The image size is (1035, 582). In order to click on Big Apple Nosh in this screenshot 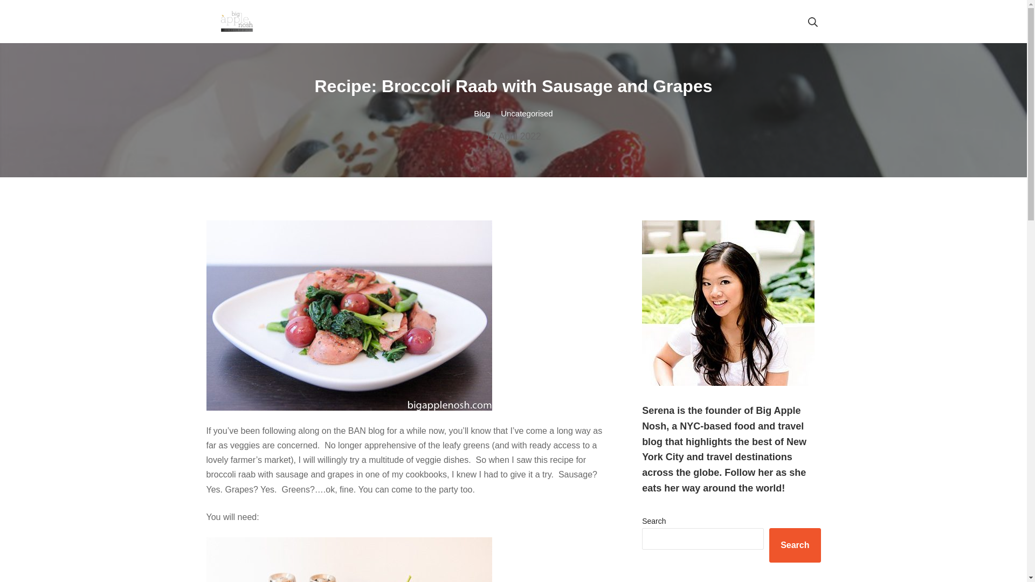, I will do `click(25, 11)`.